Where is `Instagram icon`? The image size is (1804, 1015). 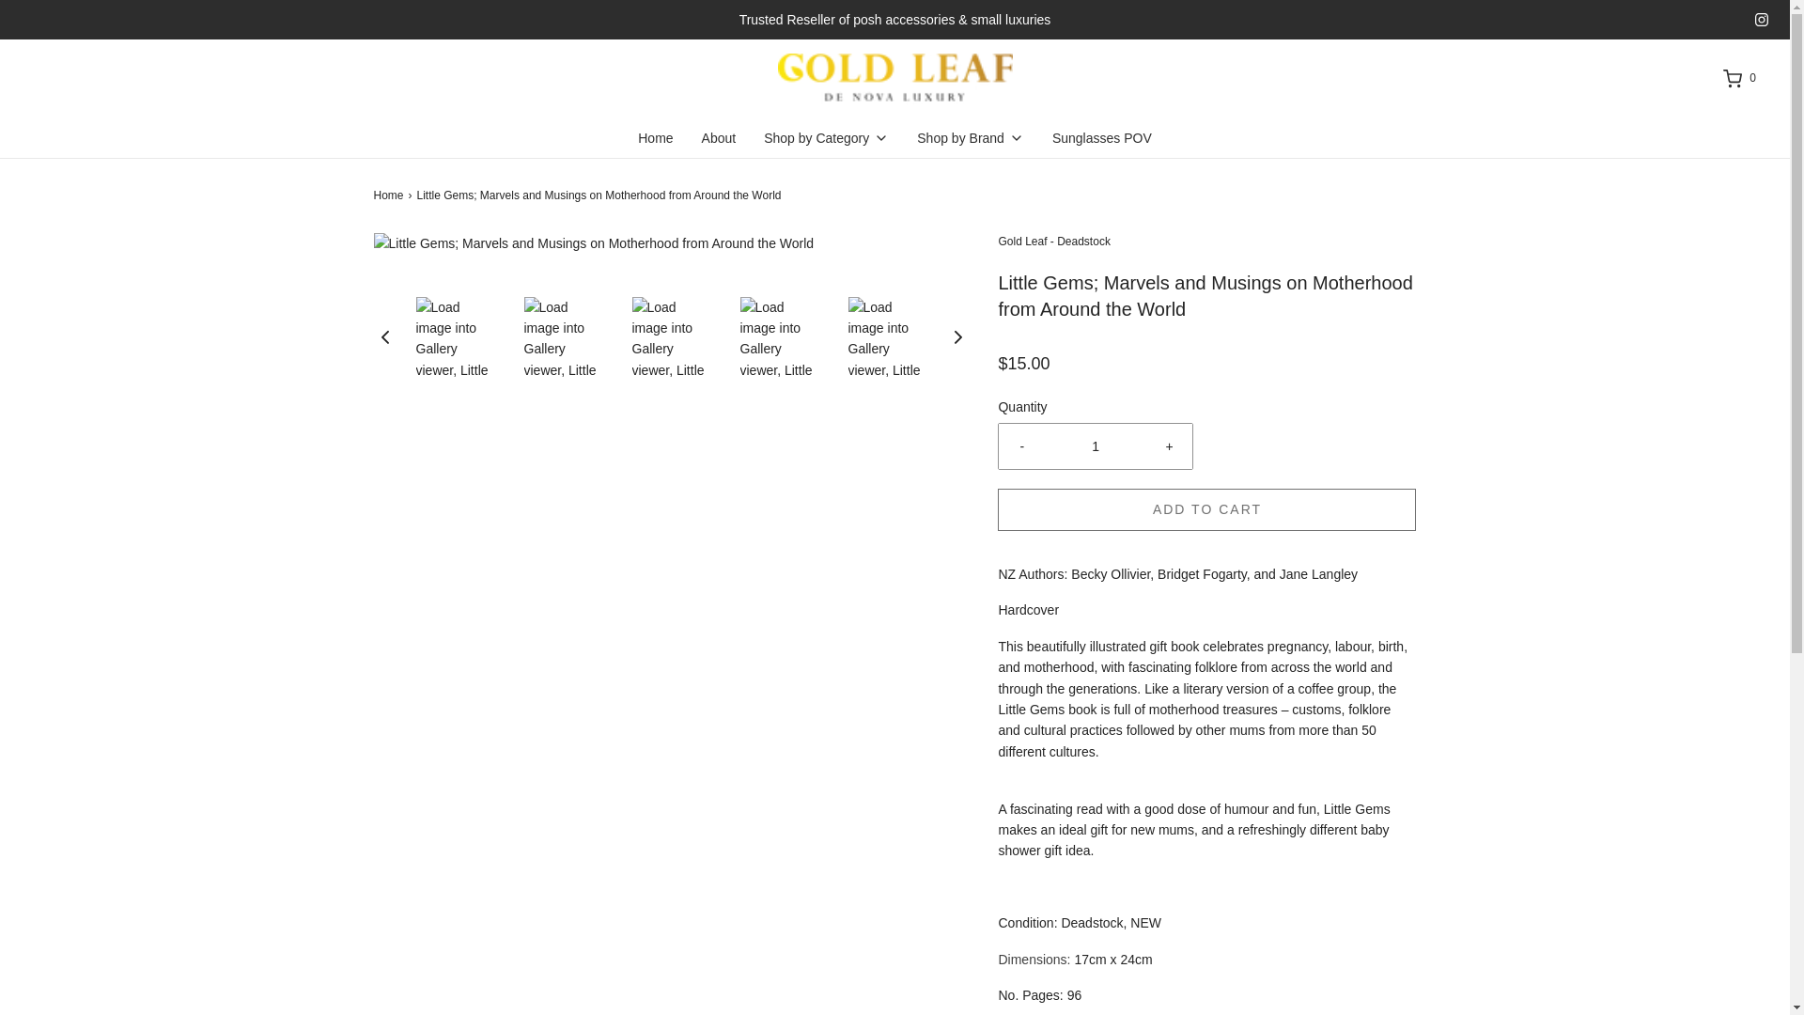 Instagram icon is located at coordinates (1761, 20).